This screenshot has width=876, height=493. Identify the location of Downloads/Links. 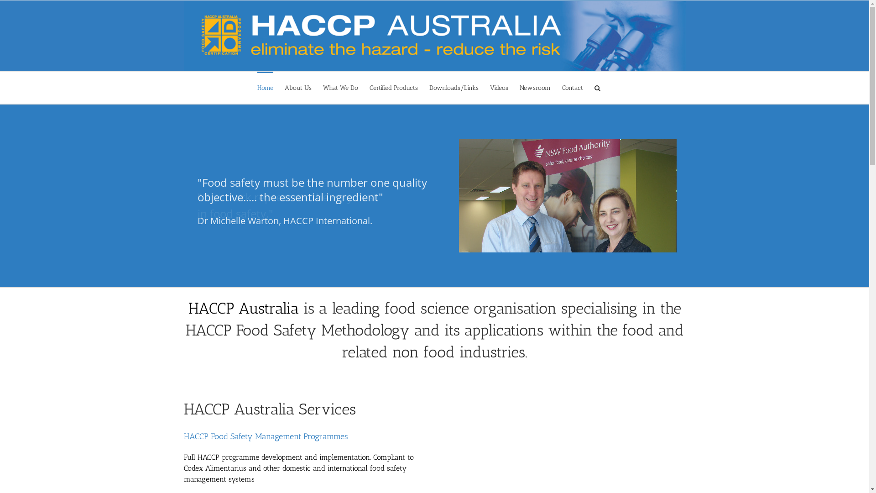
(454, 88).